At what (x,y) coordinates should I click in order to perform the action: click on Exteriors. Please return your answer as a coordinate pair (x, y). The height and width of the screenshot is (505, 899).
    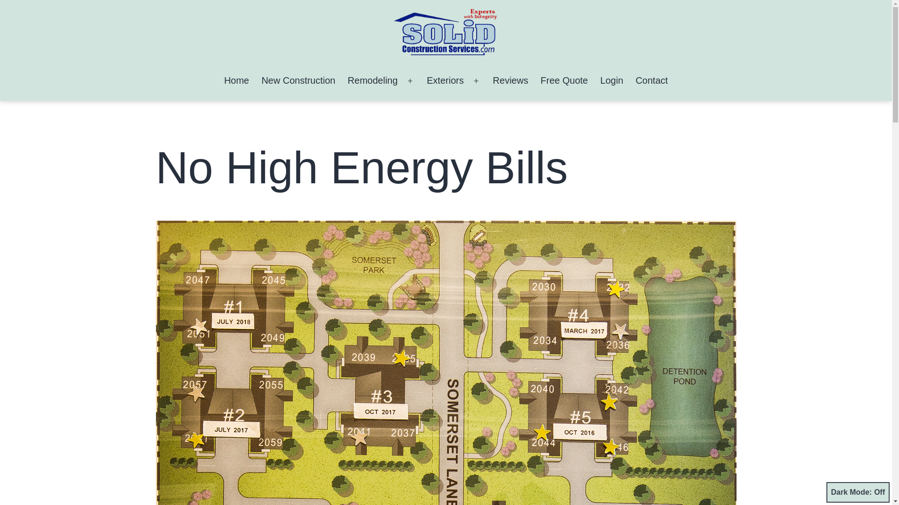
    Looking at the image, I should click on (445, 80).